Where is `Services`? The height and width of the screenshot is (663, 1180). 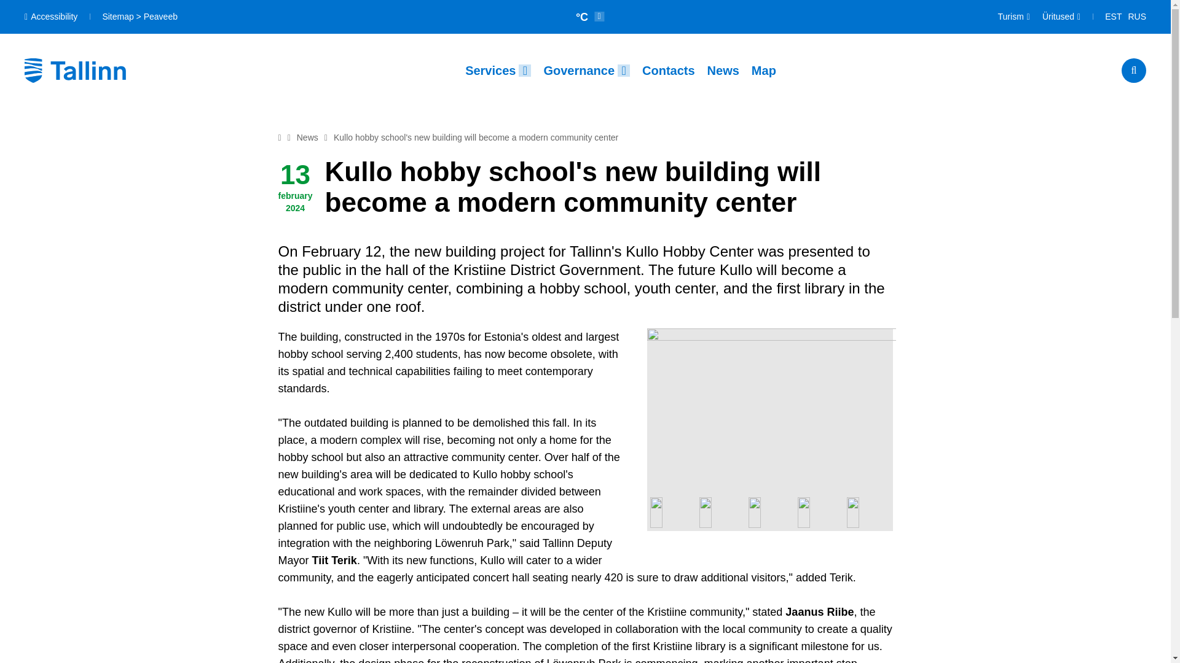
Services is located at coordinates (498, 70).